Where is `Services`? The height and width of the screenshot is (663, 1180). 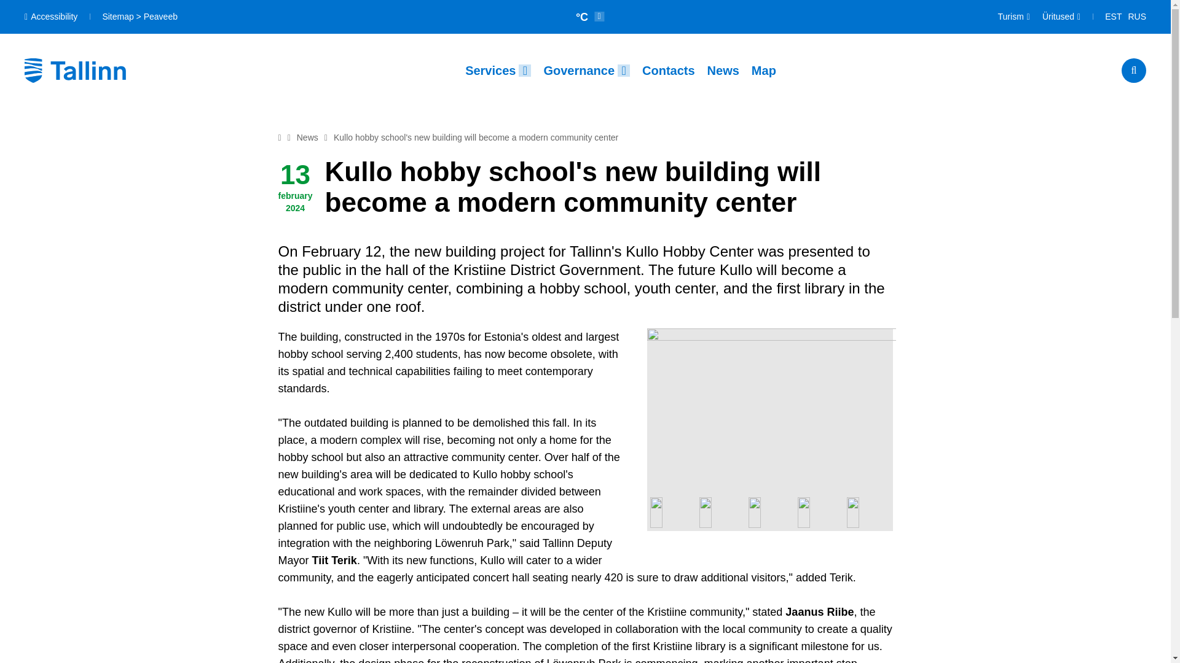
Services is located at coordinates (498, 70).